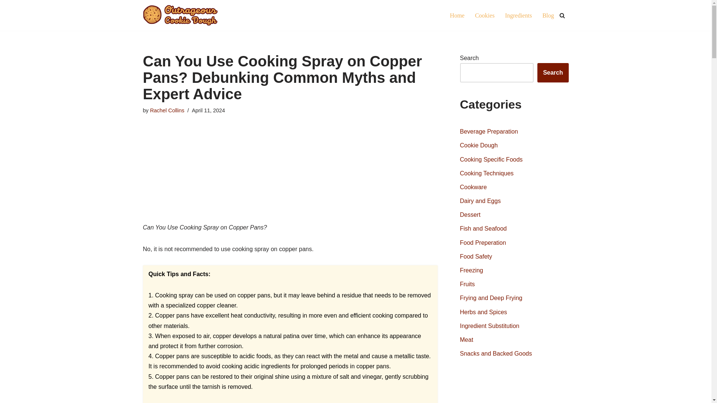 This screenshot has height=403, width=717. What do you see at coordinates (480, 201) in the screenshot?
I see `Dairy and Eggs` at bounding box center [480, 201].